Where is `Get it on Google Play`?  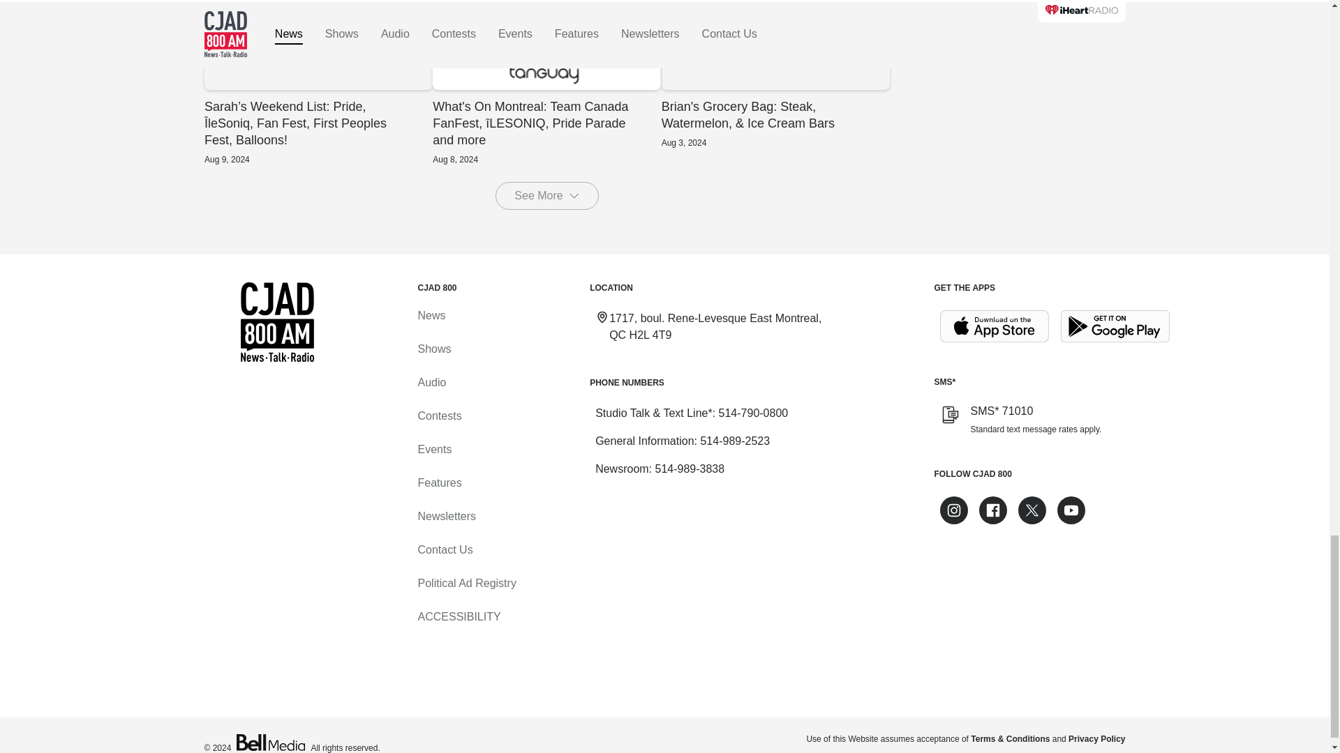 Get it on Google Play is located at coordinates (1115, 326).